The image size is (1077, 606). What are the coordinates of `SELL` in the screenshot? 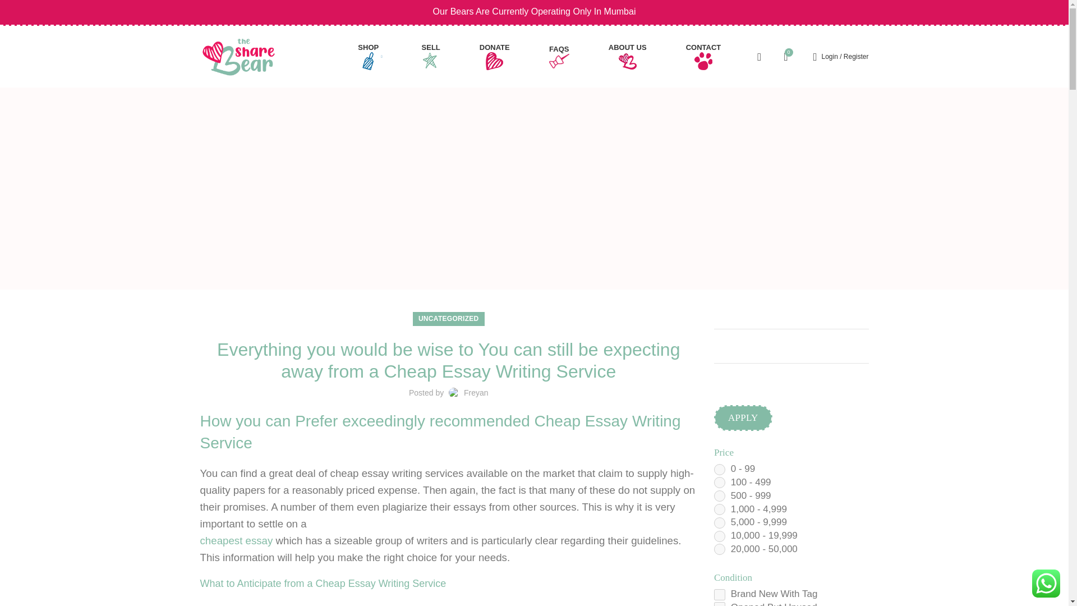 It's located at (431, 56).